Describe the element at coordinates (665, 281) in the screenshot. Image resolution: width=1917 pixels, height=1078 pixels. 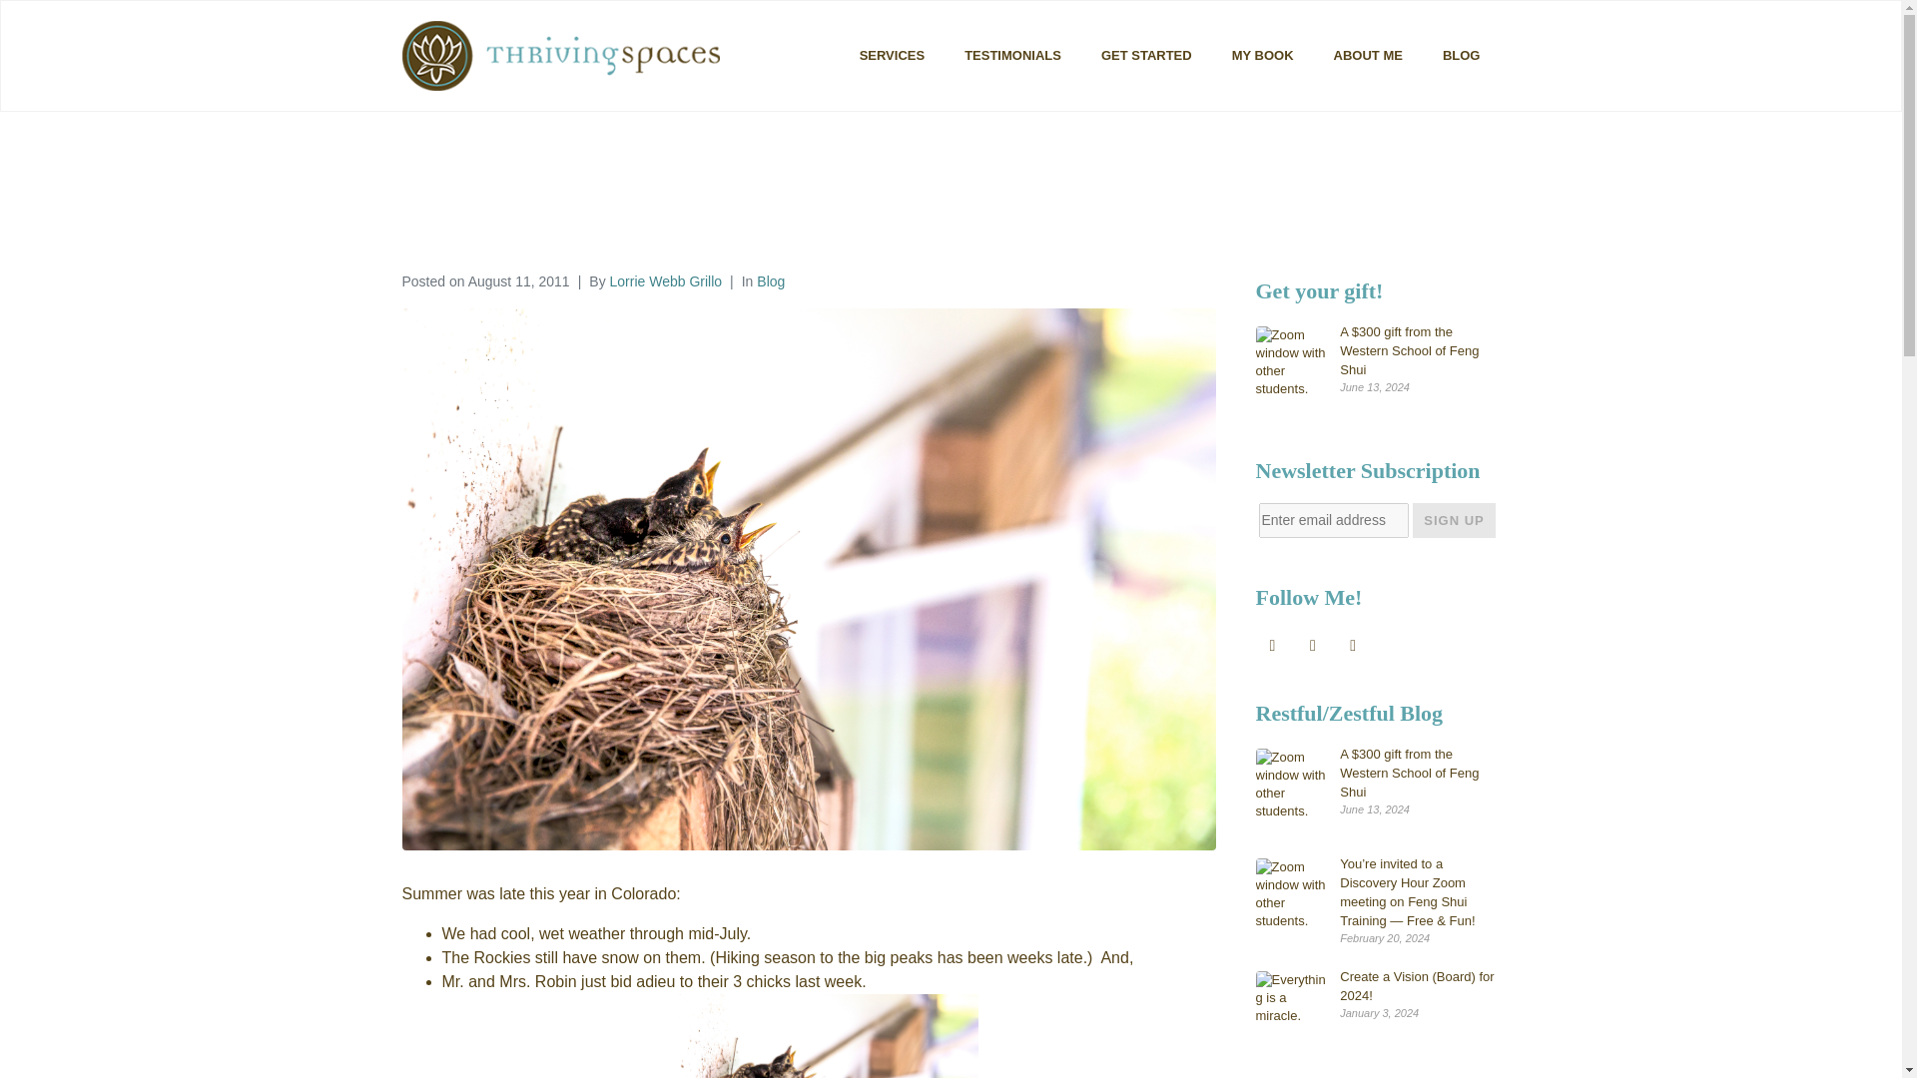
I see `Lorrie Webb Grillo` at that location.